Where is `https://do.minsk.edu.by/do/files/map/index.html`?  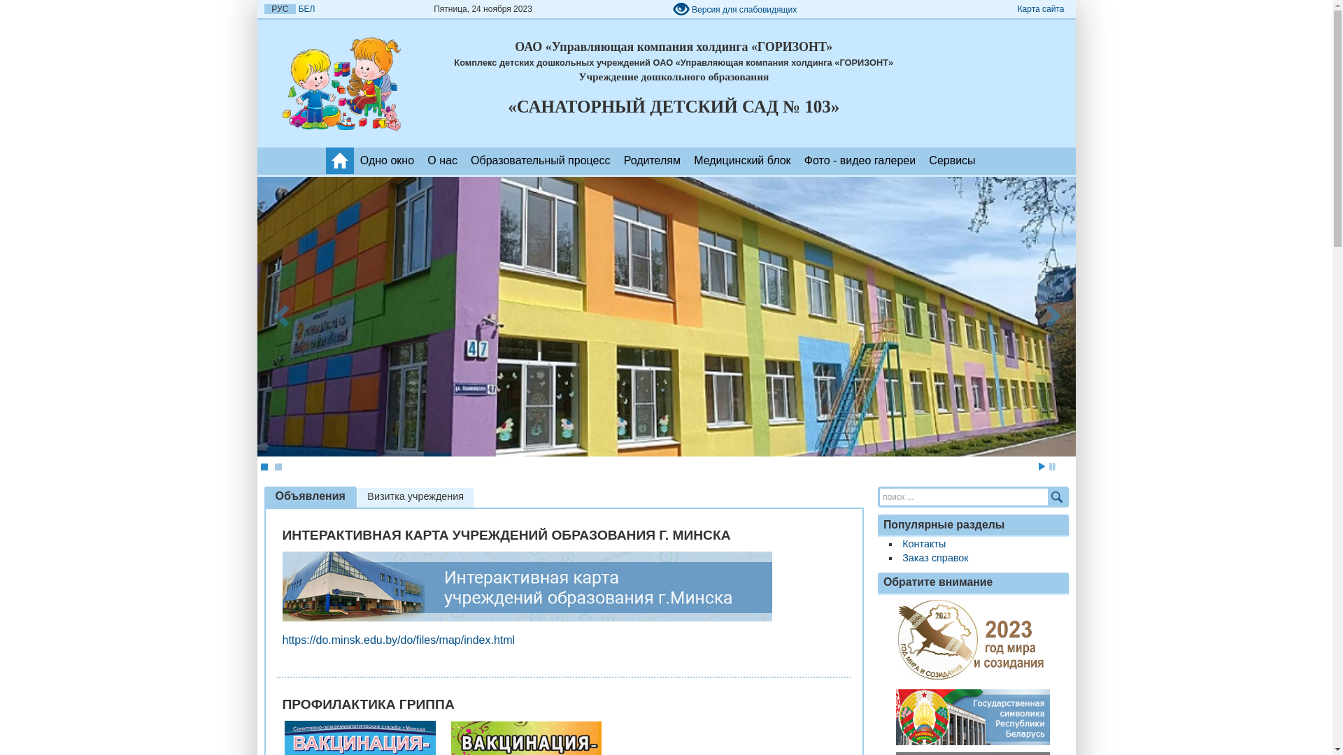 https://do.minsk.edu.by/do/files/map/index.html is located at coordinates (399, 640).